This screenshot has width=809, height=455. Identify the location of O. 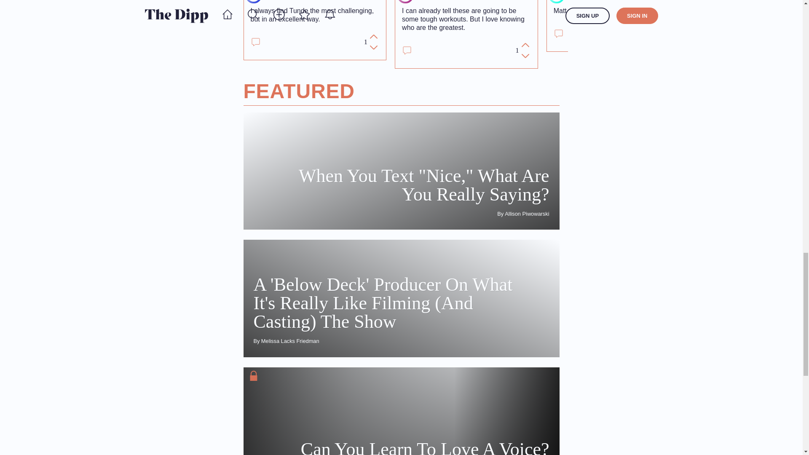
(556, 1).